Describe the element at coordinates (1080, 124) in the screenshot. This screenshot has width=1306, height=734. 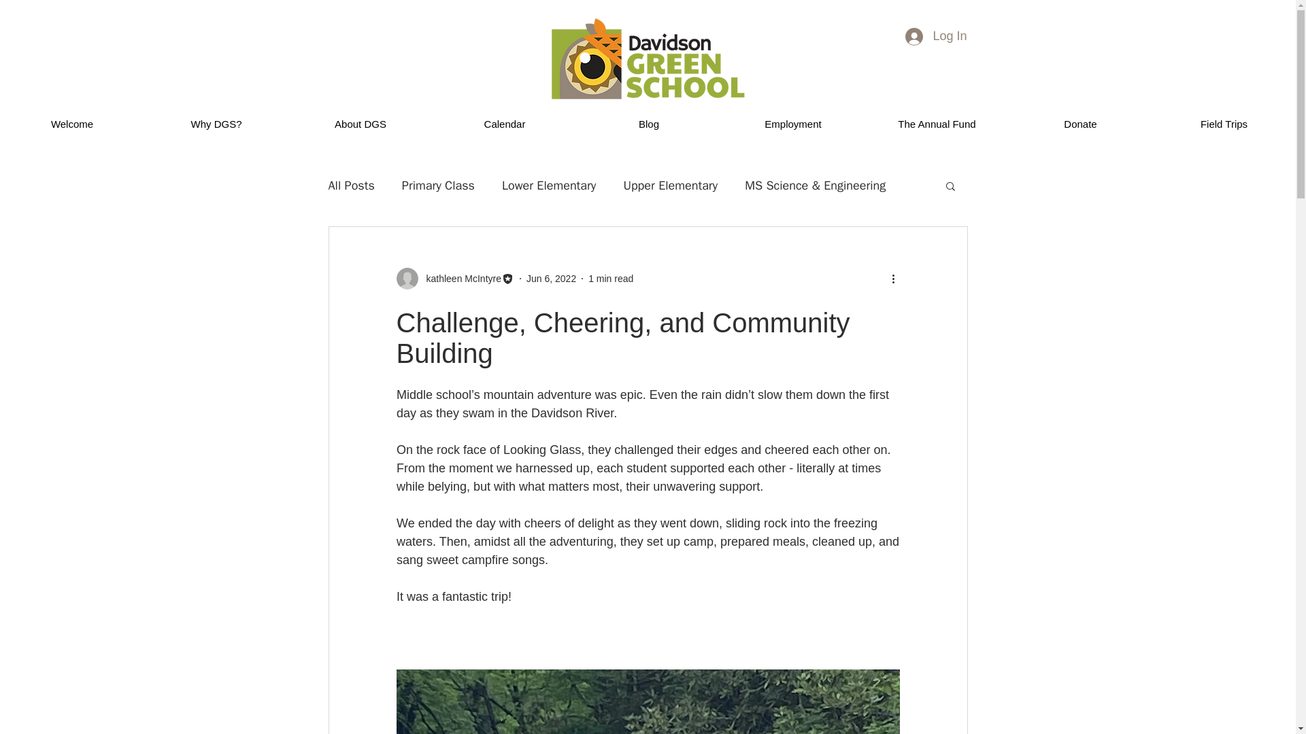
I see `Donate` at that location.